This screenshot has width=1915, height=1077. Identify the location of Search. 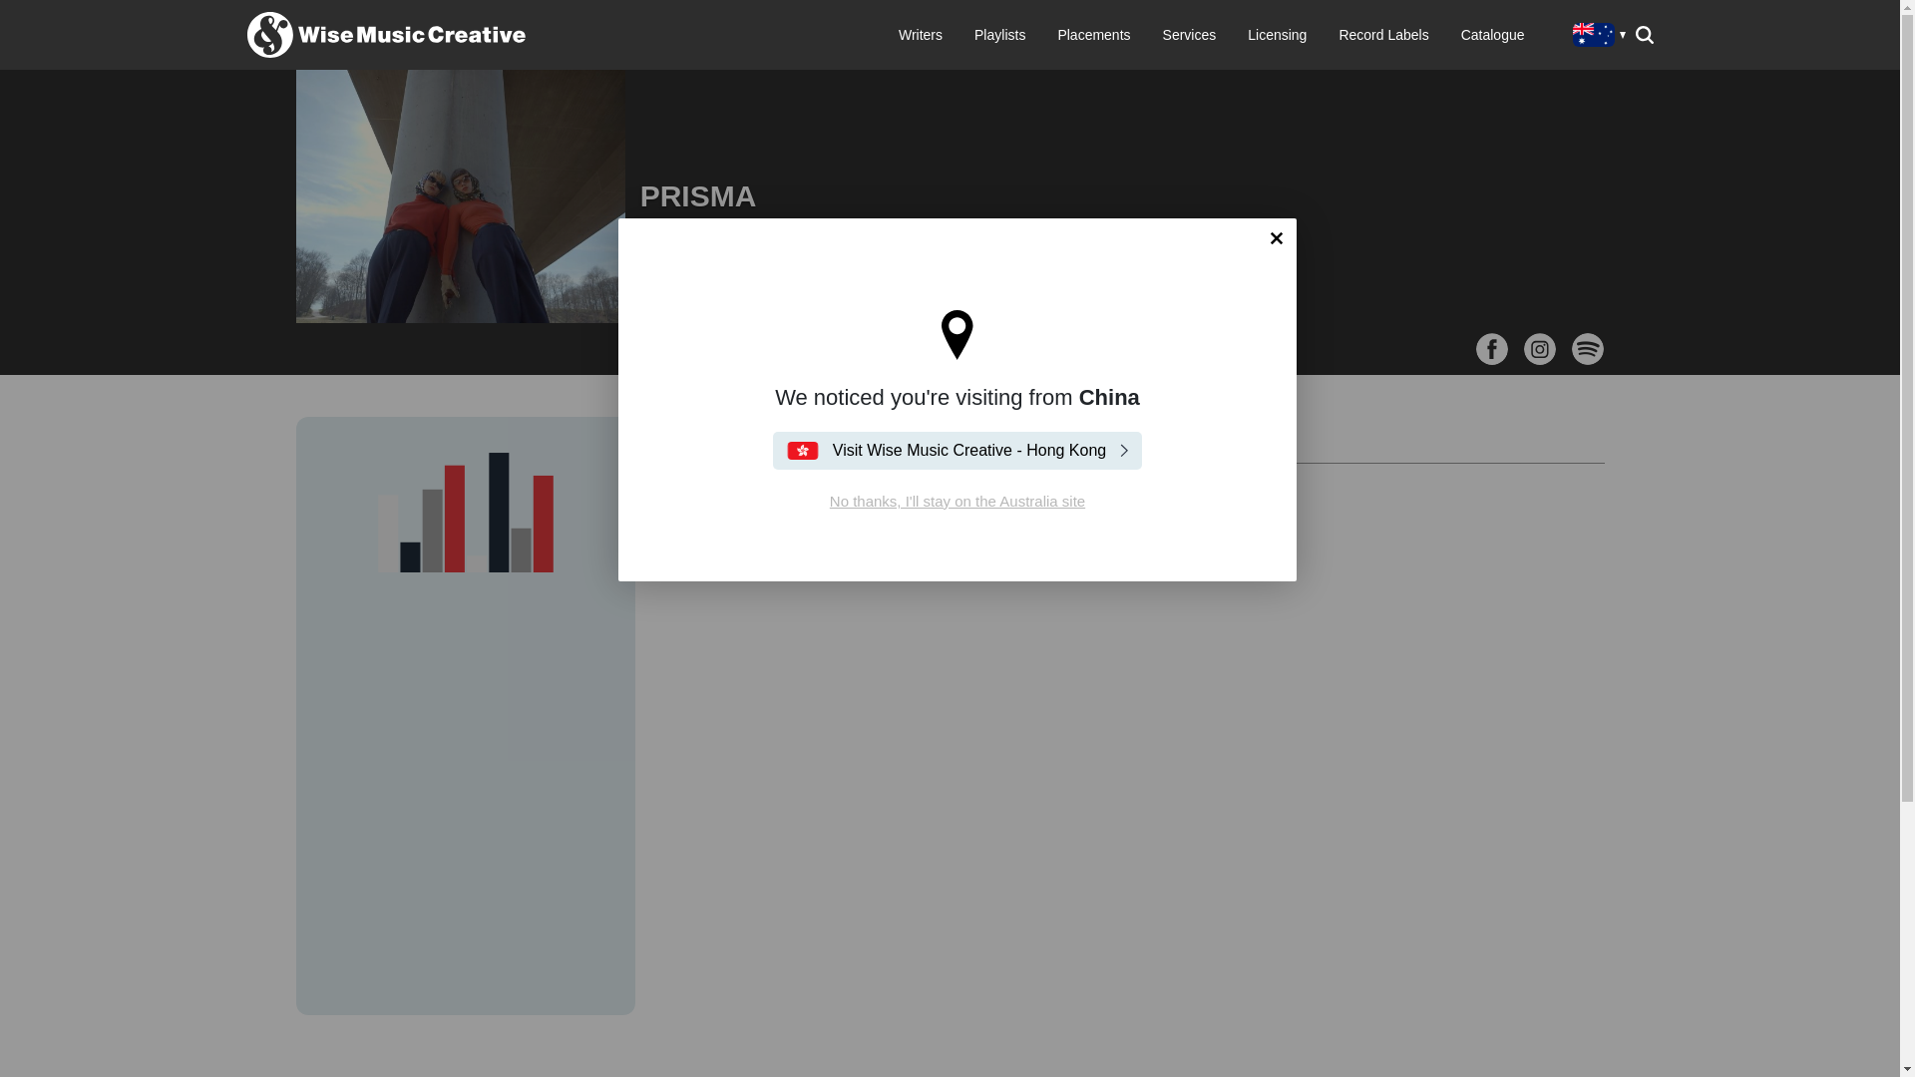
(1644, 34).